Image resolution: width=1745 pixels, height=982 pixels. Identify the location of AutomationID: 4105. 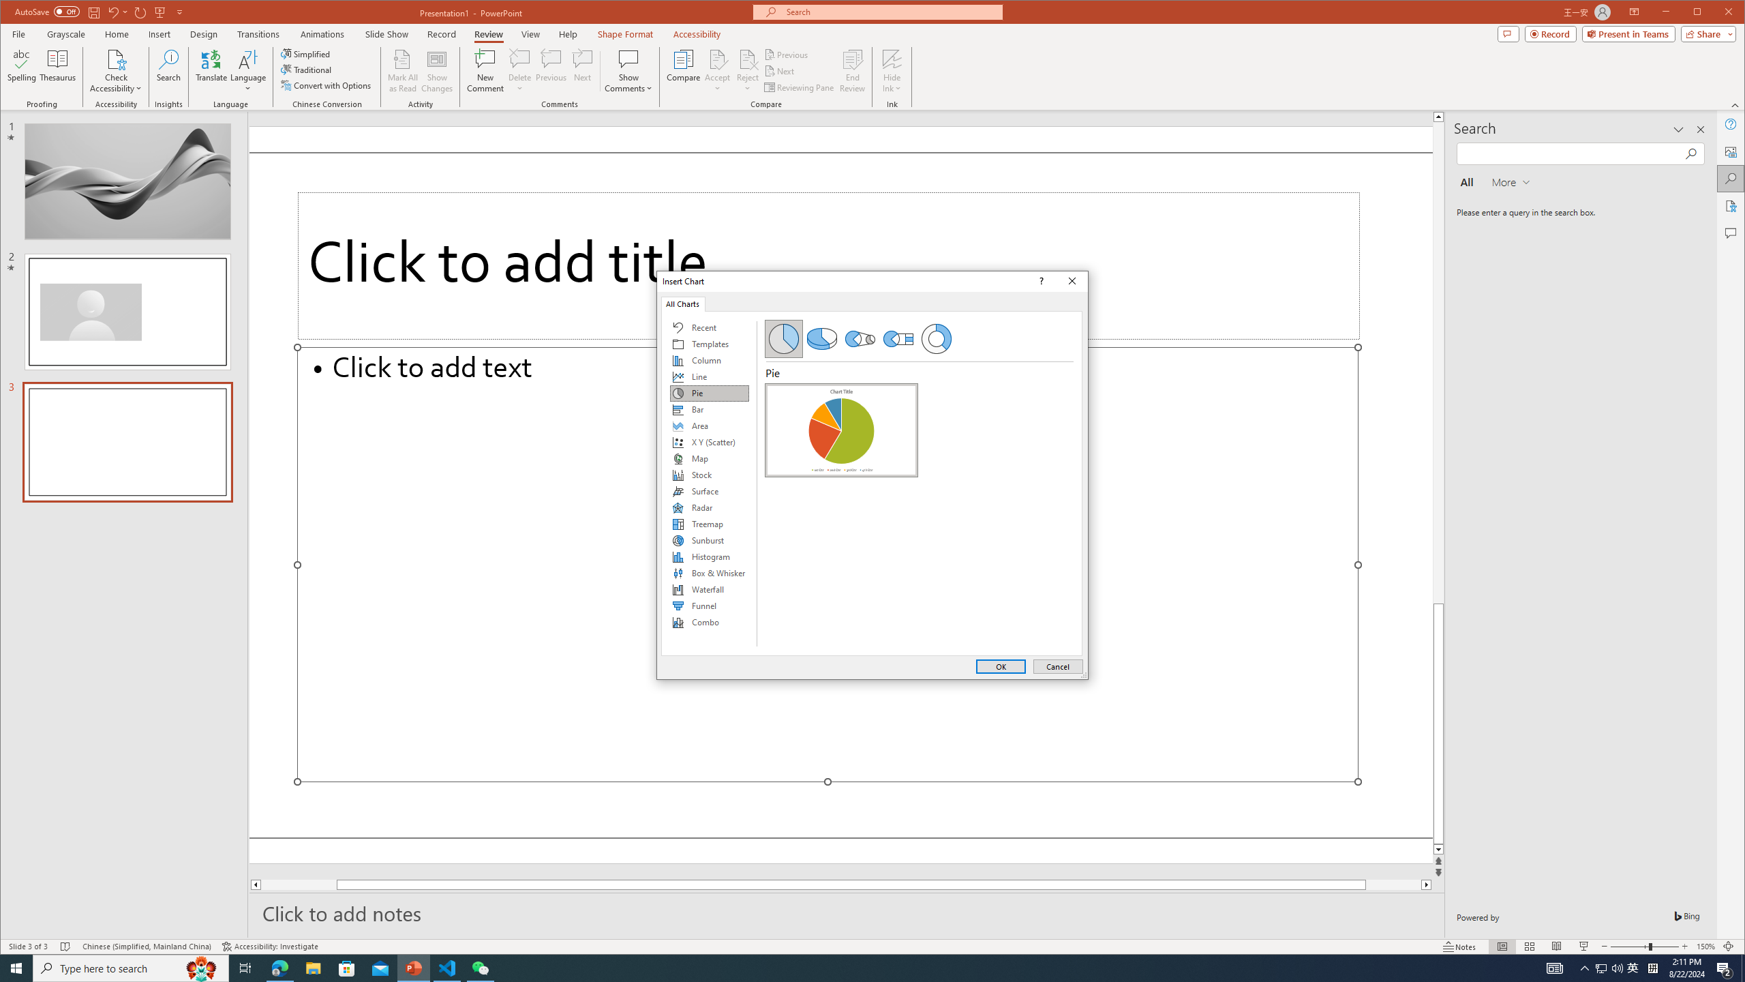
(1554, 968).